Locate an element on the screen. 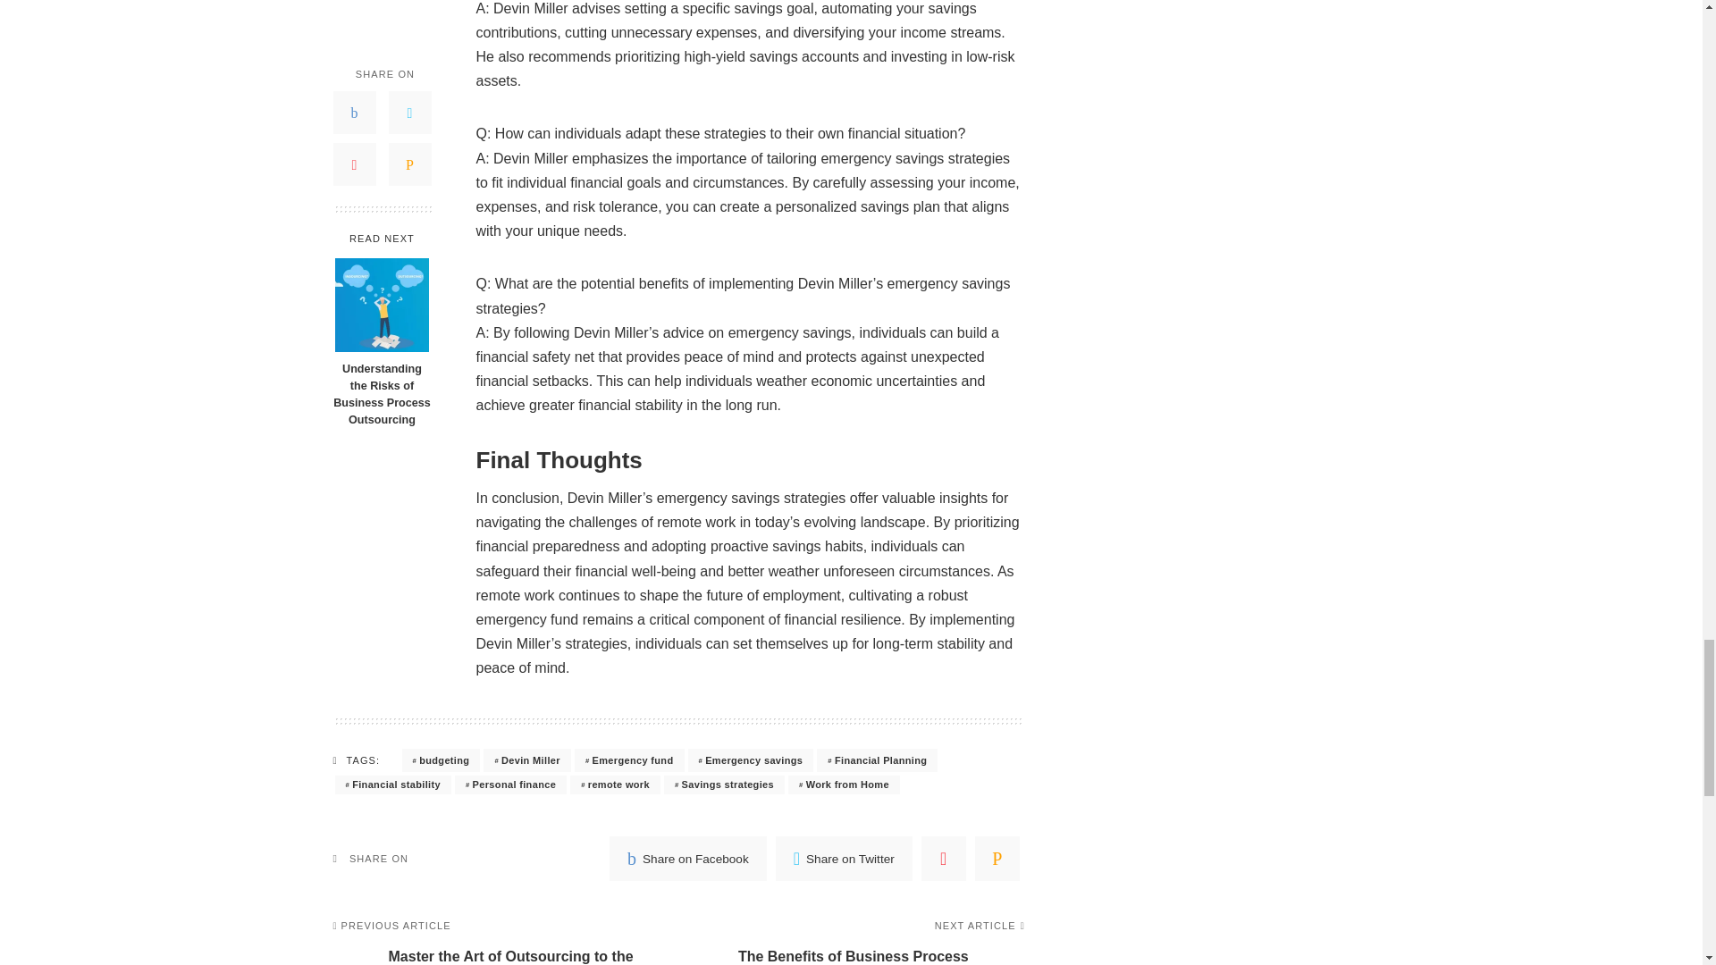 Image resolution: width=1716 pixels, height=965 pixels. Financial stability is located at coordinates (391, 785).